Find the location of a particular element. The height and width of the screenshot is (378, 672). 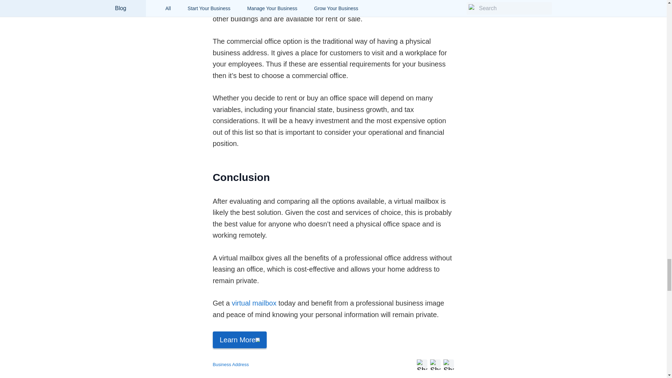

Commercial offices is located at coordinates (242, 7).